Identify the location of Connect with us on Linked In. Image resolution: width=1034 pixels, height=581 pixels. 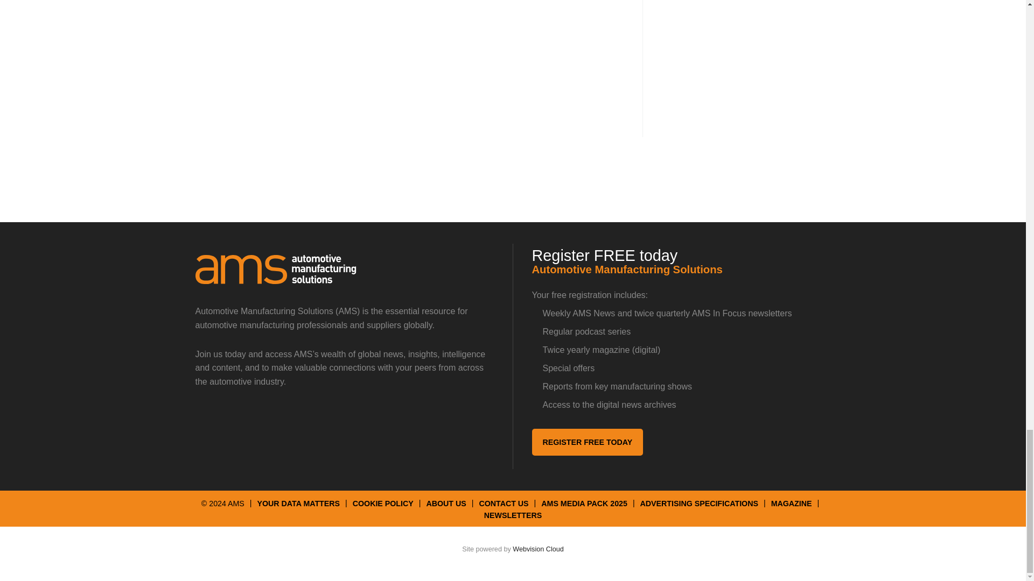
(247, 422).